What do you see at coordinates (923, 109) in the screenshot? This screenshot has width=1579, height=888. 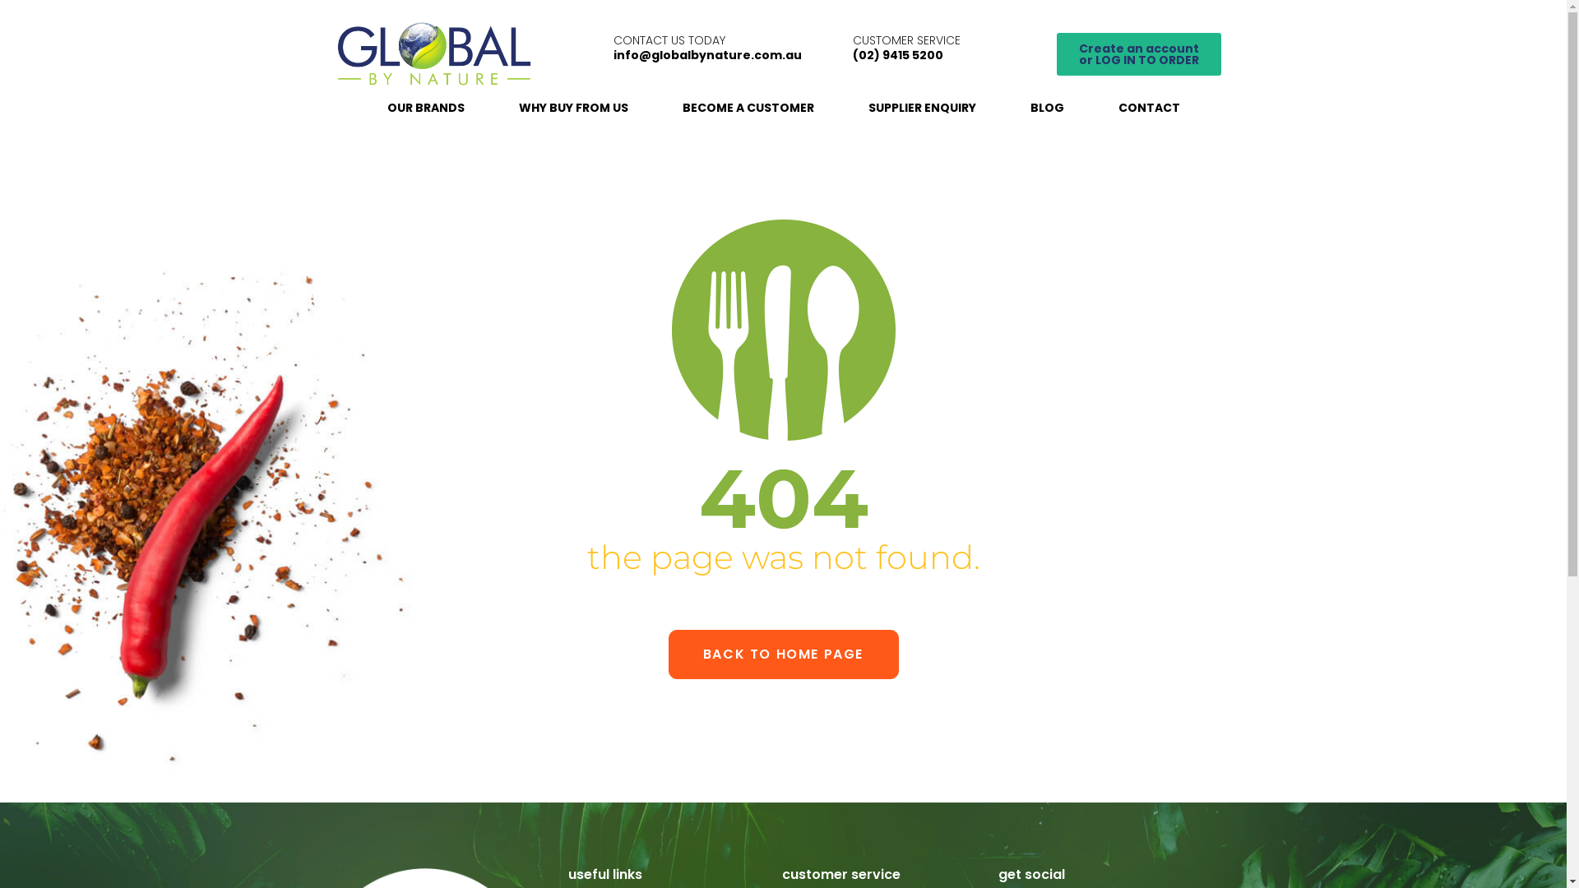 I see `SUPPLIER ENQUIRY` at bounding box center [923, 109].